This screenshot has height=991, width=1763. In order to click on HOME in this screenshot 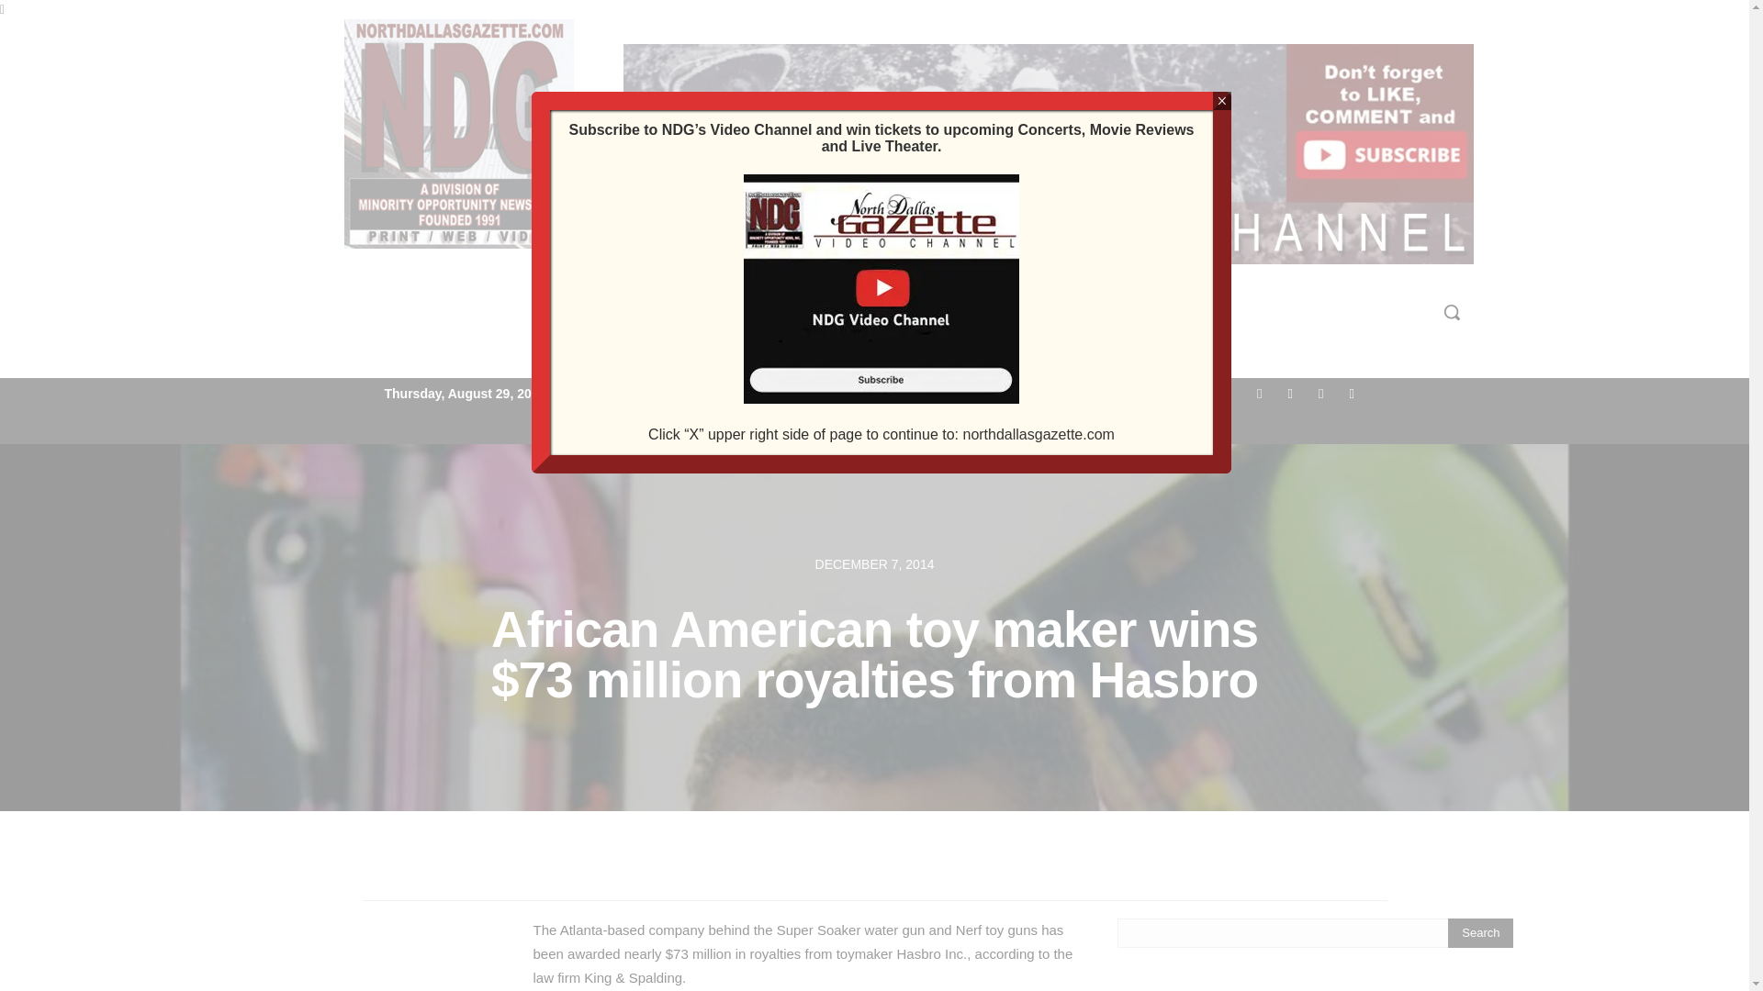, I will do `click(591, 312)`.